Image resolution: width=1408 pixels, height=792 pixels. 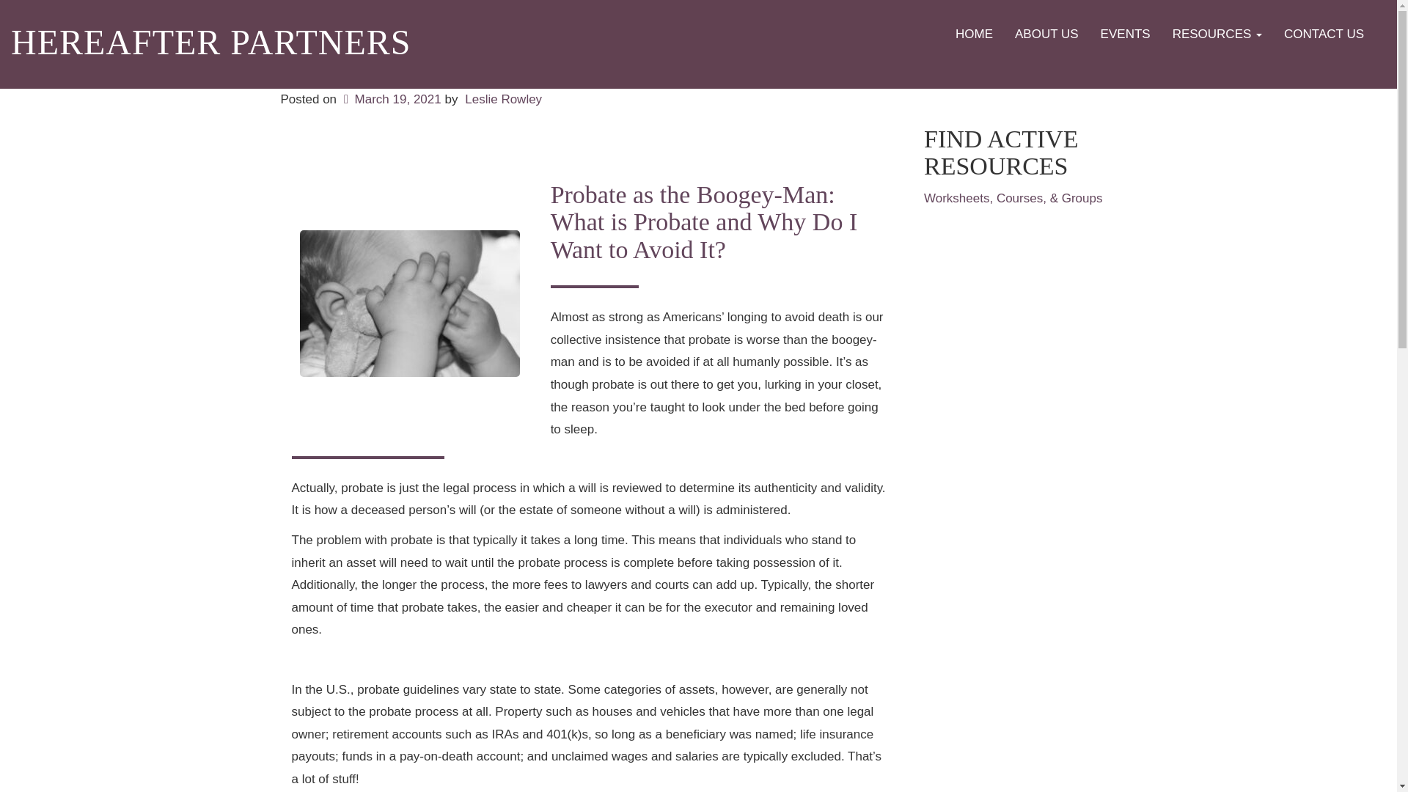 I want to click on EVENTS, so click(x=1126, y=34).